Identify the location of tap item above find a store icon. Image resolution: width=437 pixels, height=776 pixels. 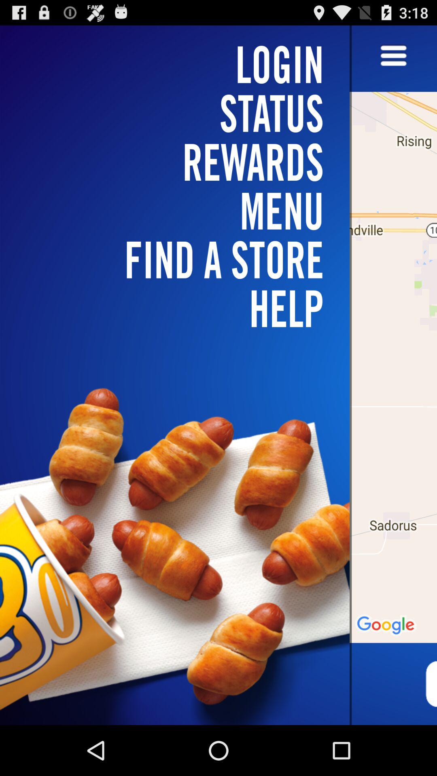
(180, 162).